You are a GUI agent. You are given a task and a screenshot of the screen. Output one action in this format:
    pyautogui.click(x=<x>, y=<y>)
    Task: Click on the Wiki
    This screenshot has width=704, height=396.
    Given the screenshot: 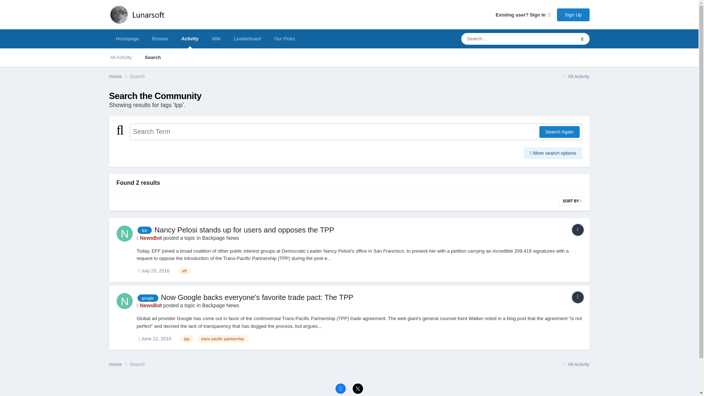 What is the action you would take?
    pyautogui.click(x=216, y=38)
    